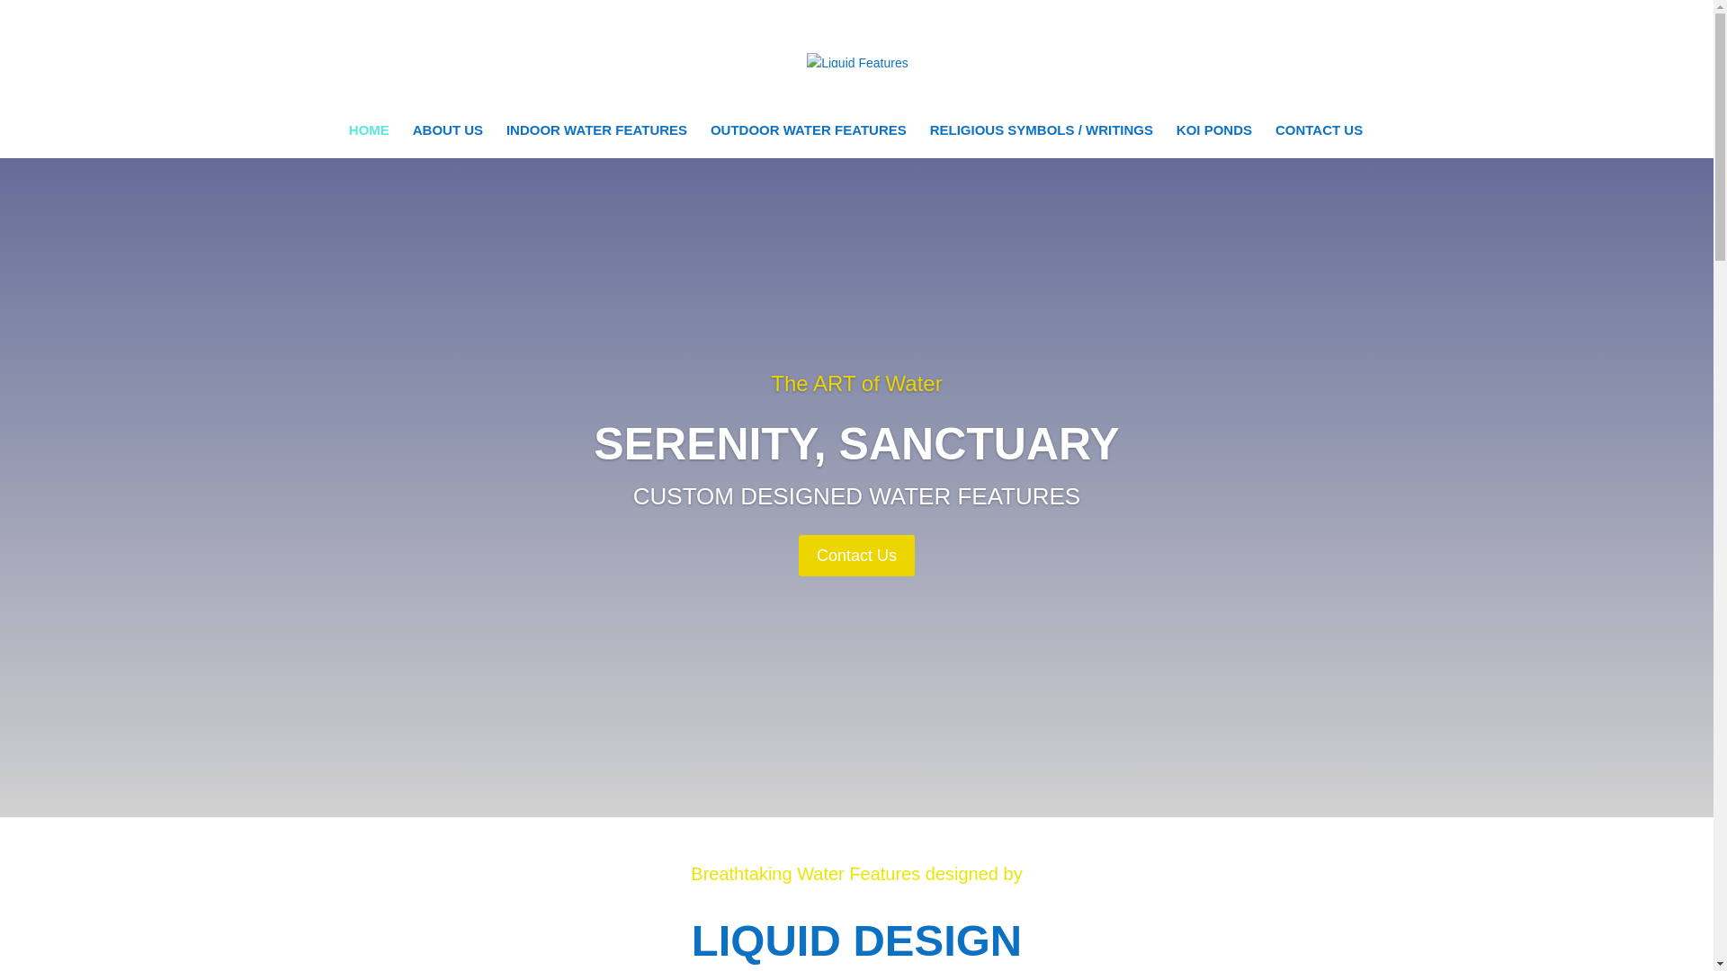 The height and width of the screenshot is (971, 1727). I want to click on CONTACT US, so click(1319, 141).